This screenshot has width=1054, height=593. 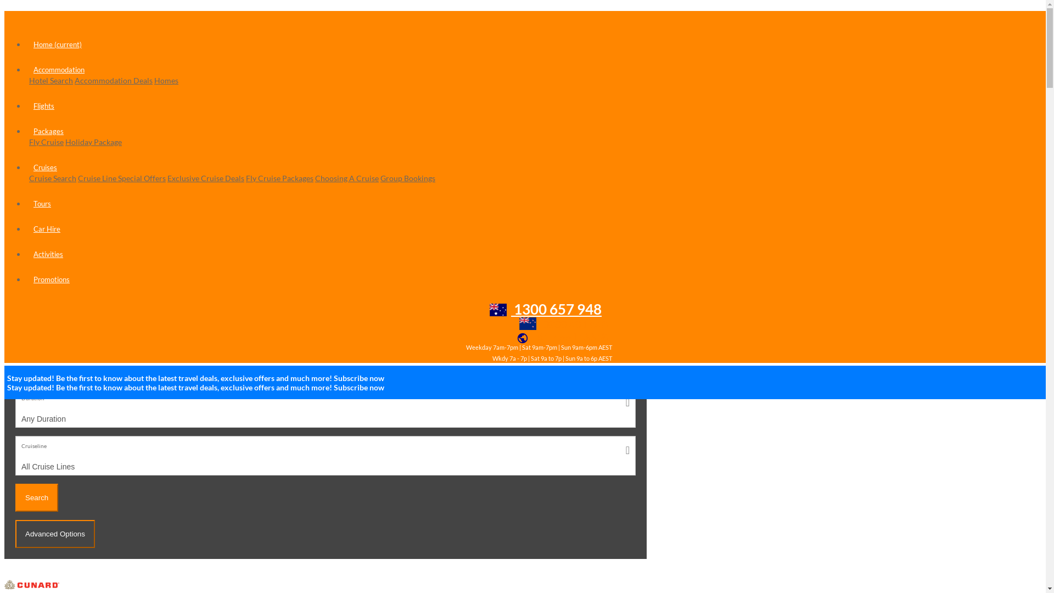 I want to click on Hotel Deals, so click(x=271, y=257).